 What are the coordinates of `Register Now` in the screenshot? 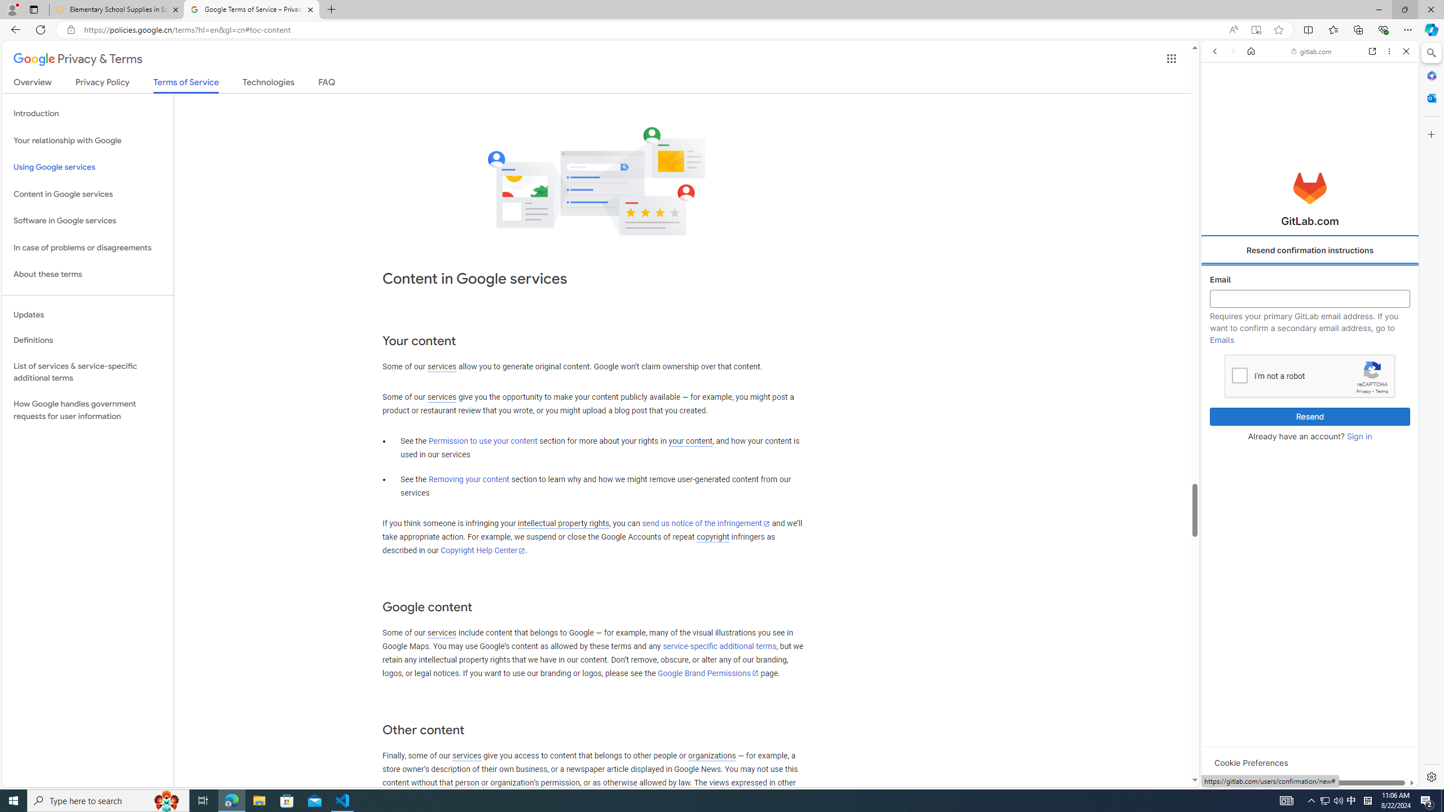 It's located at (1310, 251).